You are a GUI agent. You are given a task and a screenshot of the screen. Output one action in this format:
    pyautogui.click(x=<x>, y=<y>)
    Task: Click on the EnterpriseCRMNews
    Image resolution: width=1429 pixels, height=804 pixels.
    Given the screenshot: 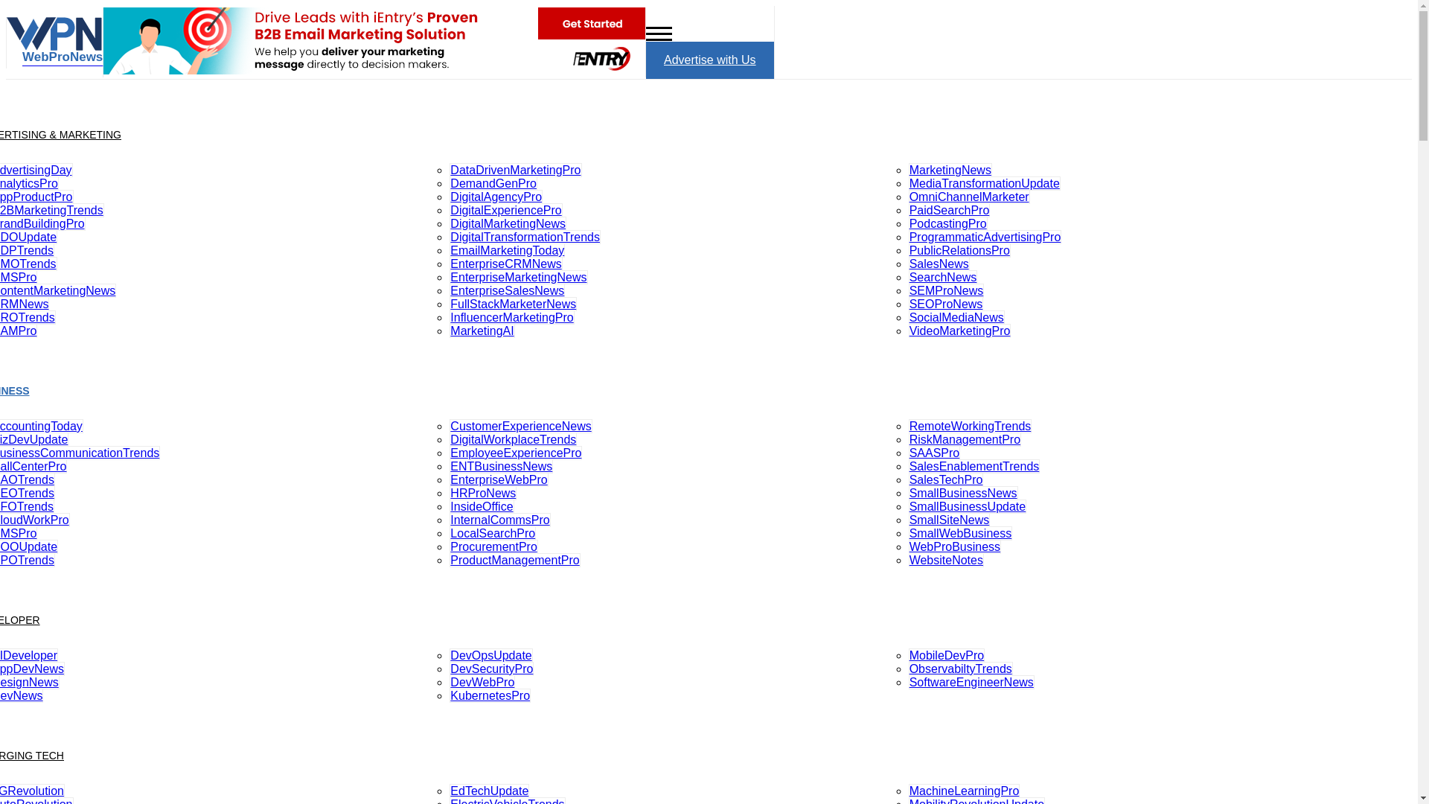 What is the action you would take?
    pyautogui.click(x=505, y=264)
    